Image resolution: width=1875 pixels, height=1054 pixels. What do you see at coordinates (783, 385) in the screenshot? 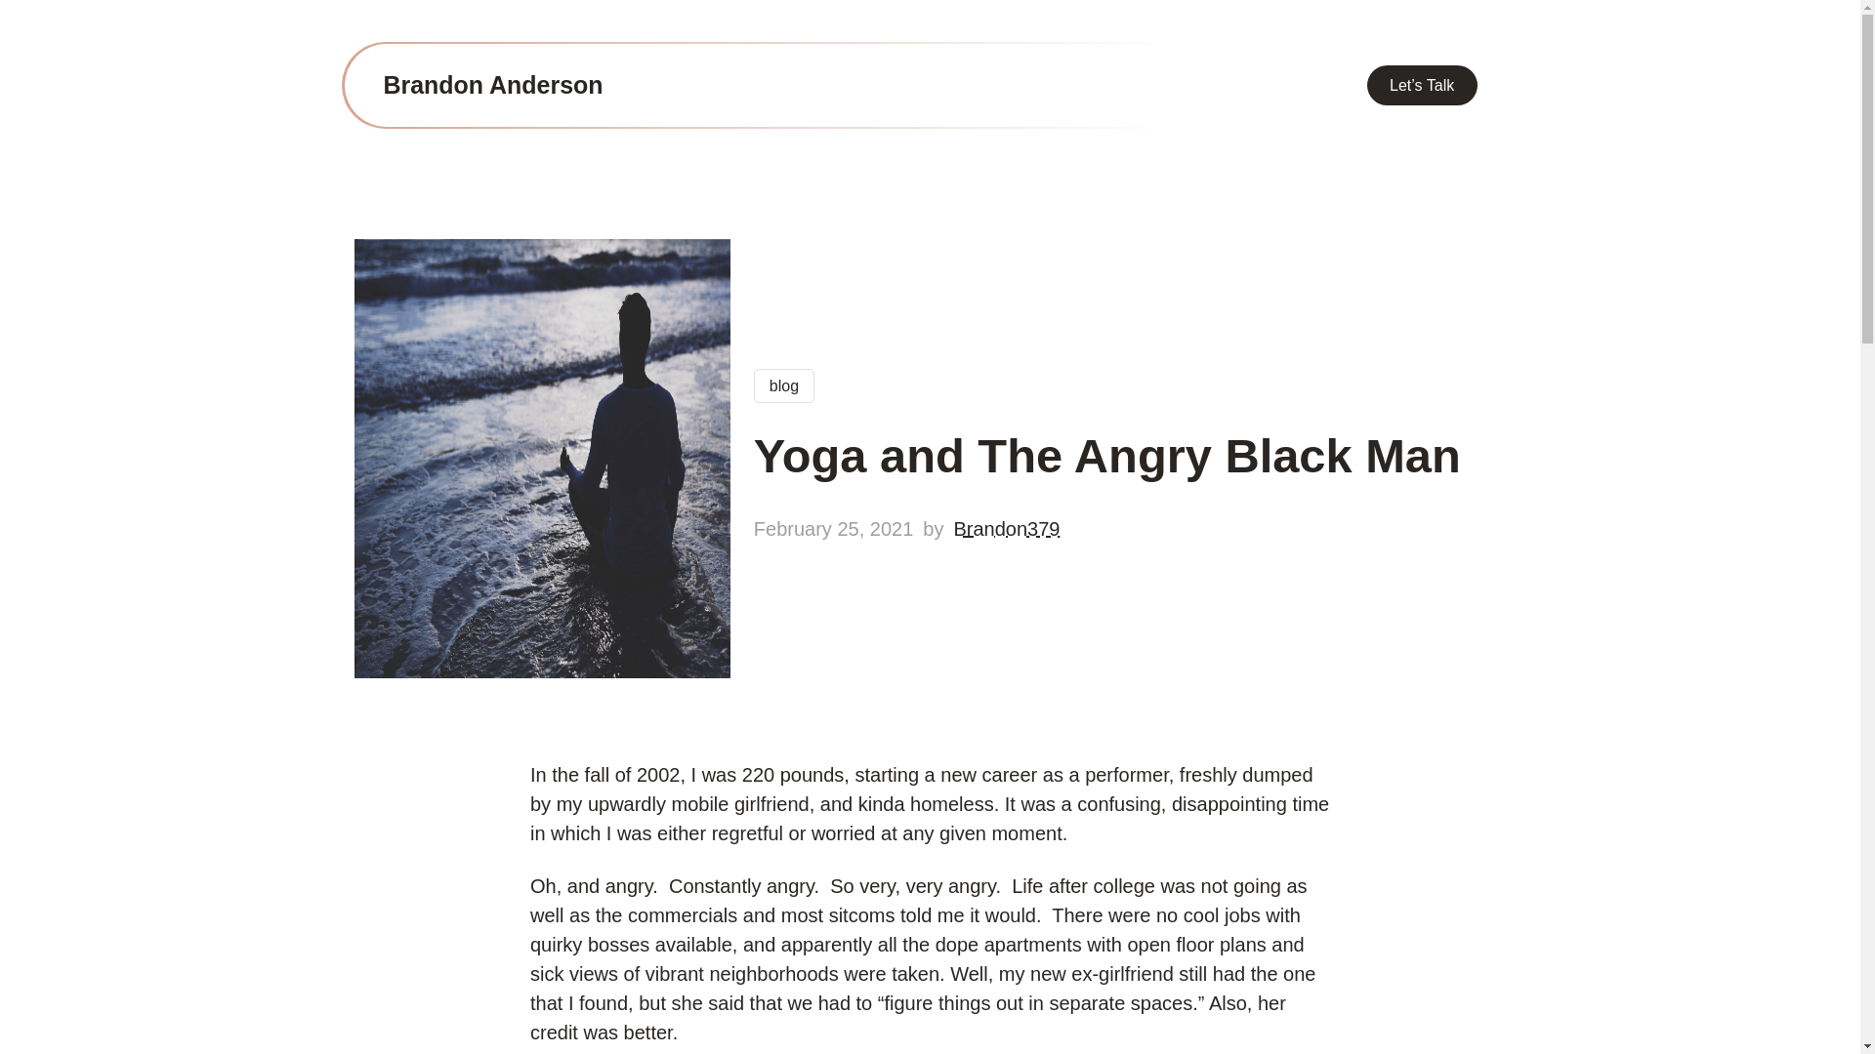
I see `blog` at bounding box center [783, 385].